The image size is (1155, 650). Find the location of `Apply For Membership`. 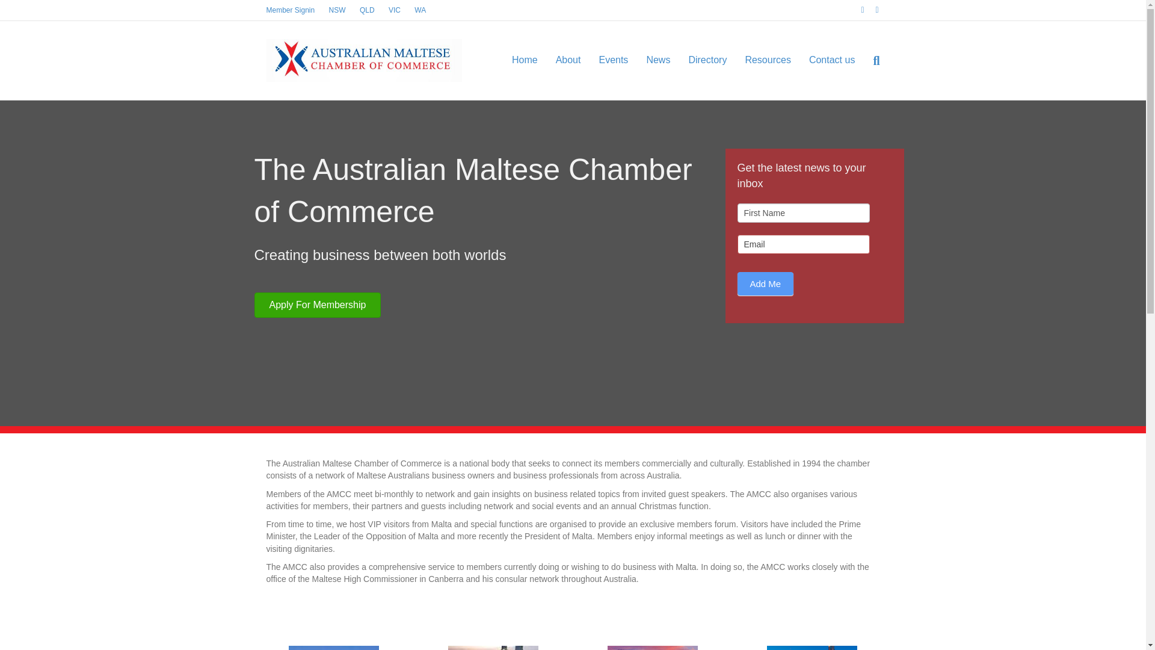

Apply For Membership is located at coordinates (318, 305).